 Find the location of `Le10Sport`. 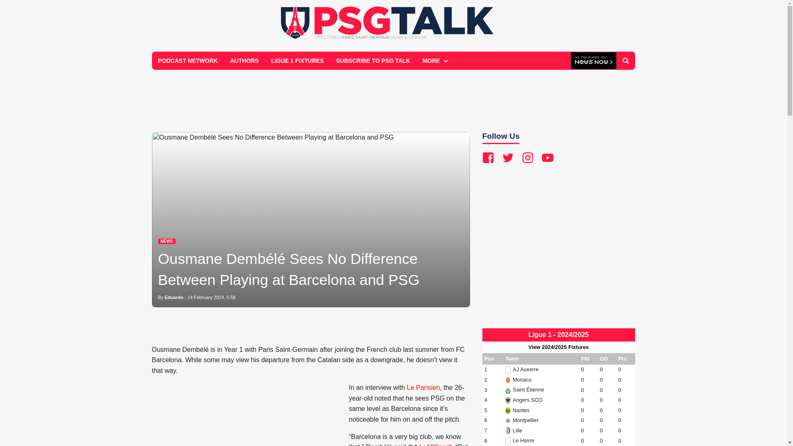

Le10Sport is located at coordinates (434, 444).